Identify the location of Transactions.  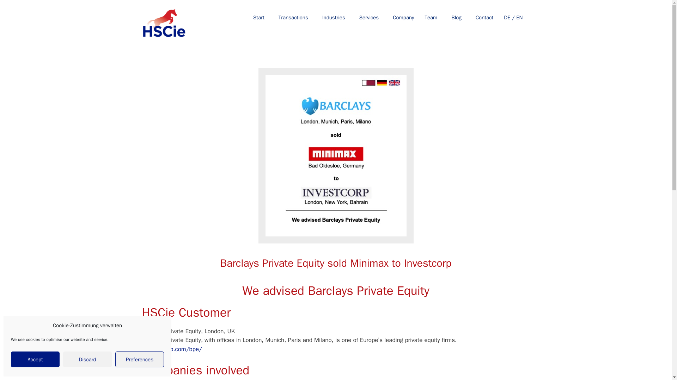
(293, 18).